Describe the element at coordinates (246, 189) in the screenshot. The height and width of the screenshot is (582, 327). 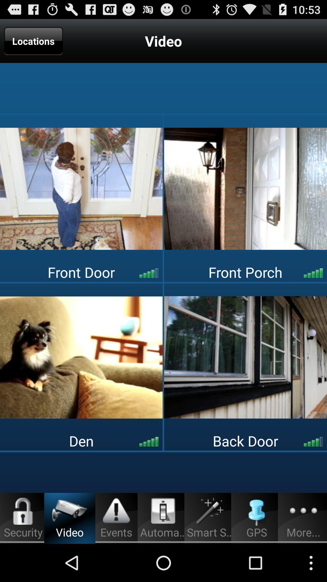
I see `open video option` at that location.